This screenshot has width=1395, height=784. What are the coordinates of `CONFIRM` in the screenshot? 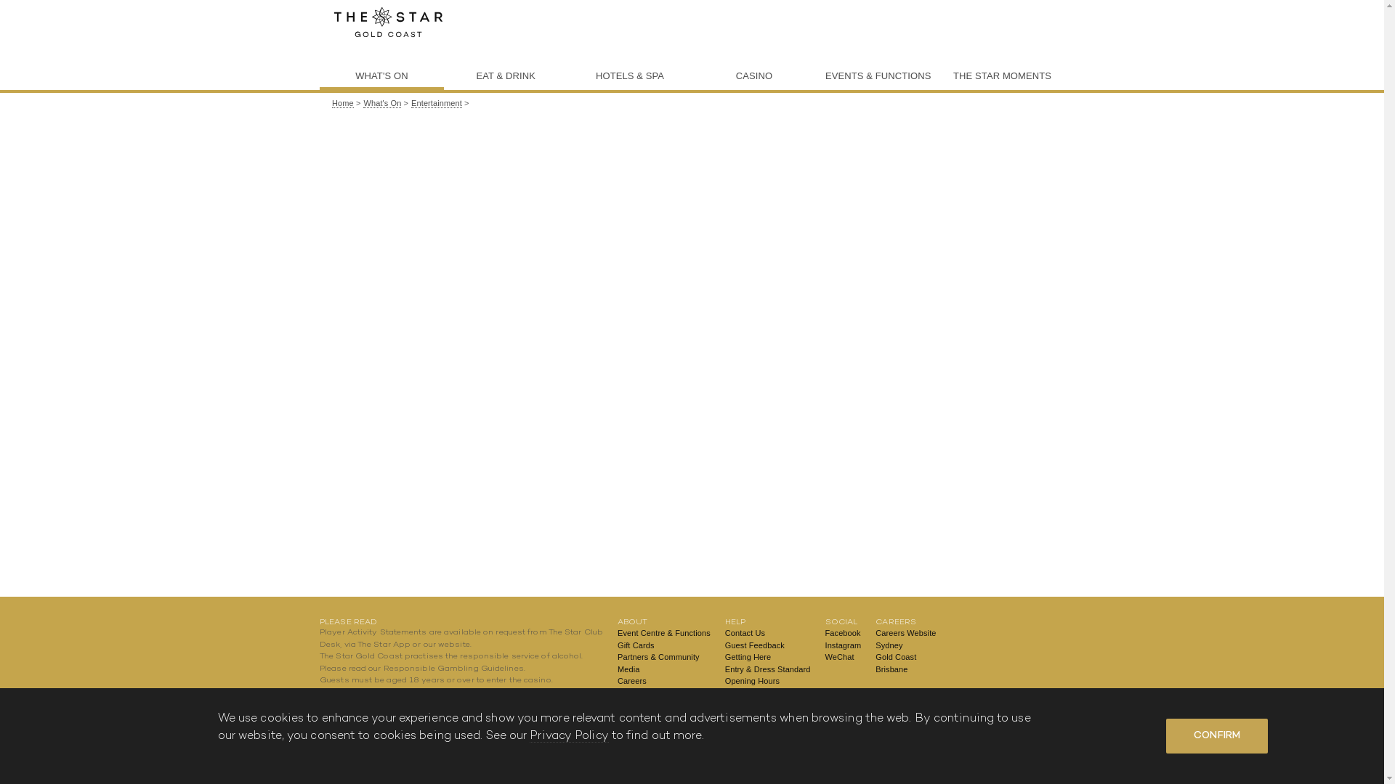 It's located at (1217, 736).